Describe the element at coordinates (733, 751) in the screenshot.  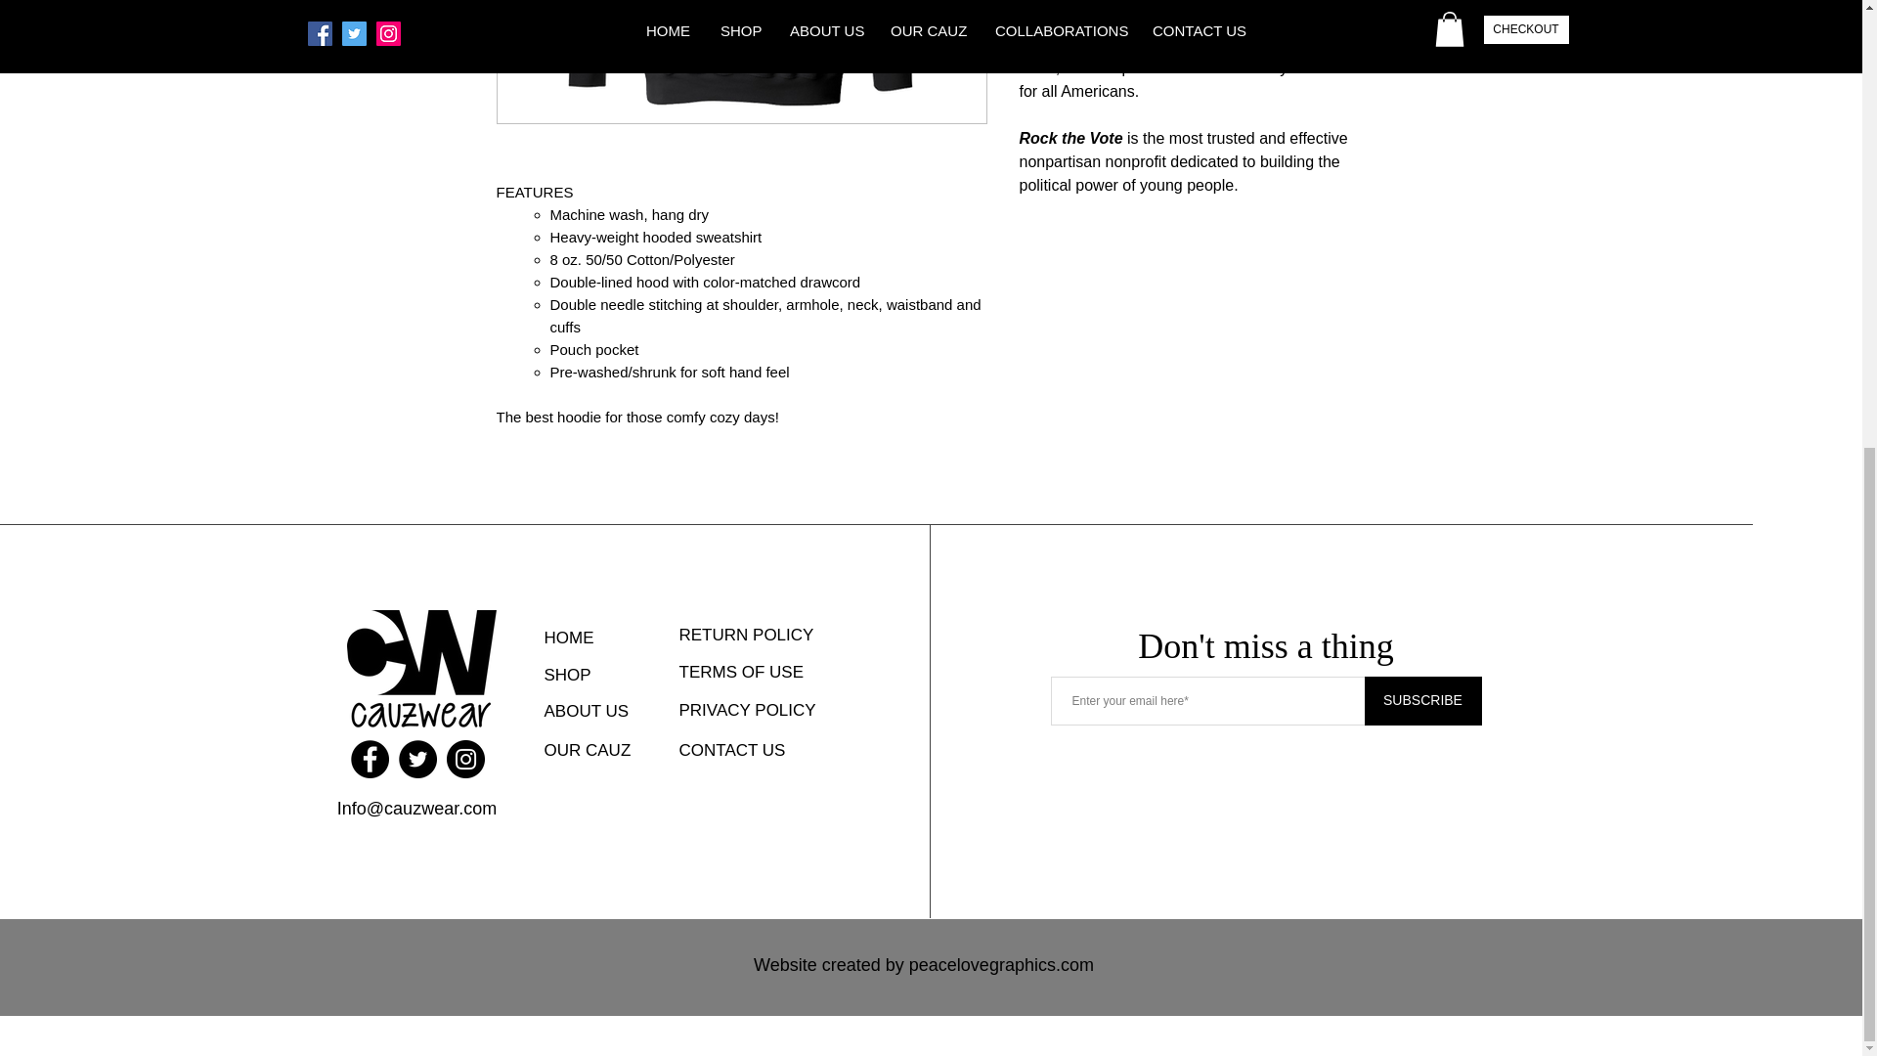
I see `CONTACT US` at that location.